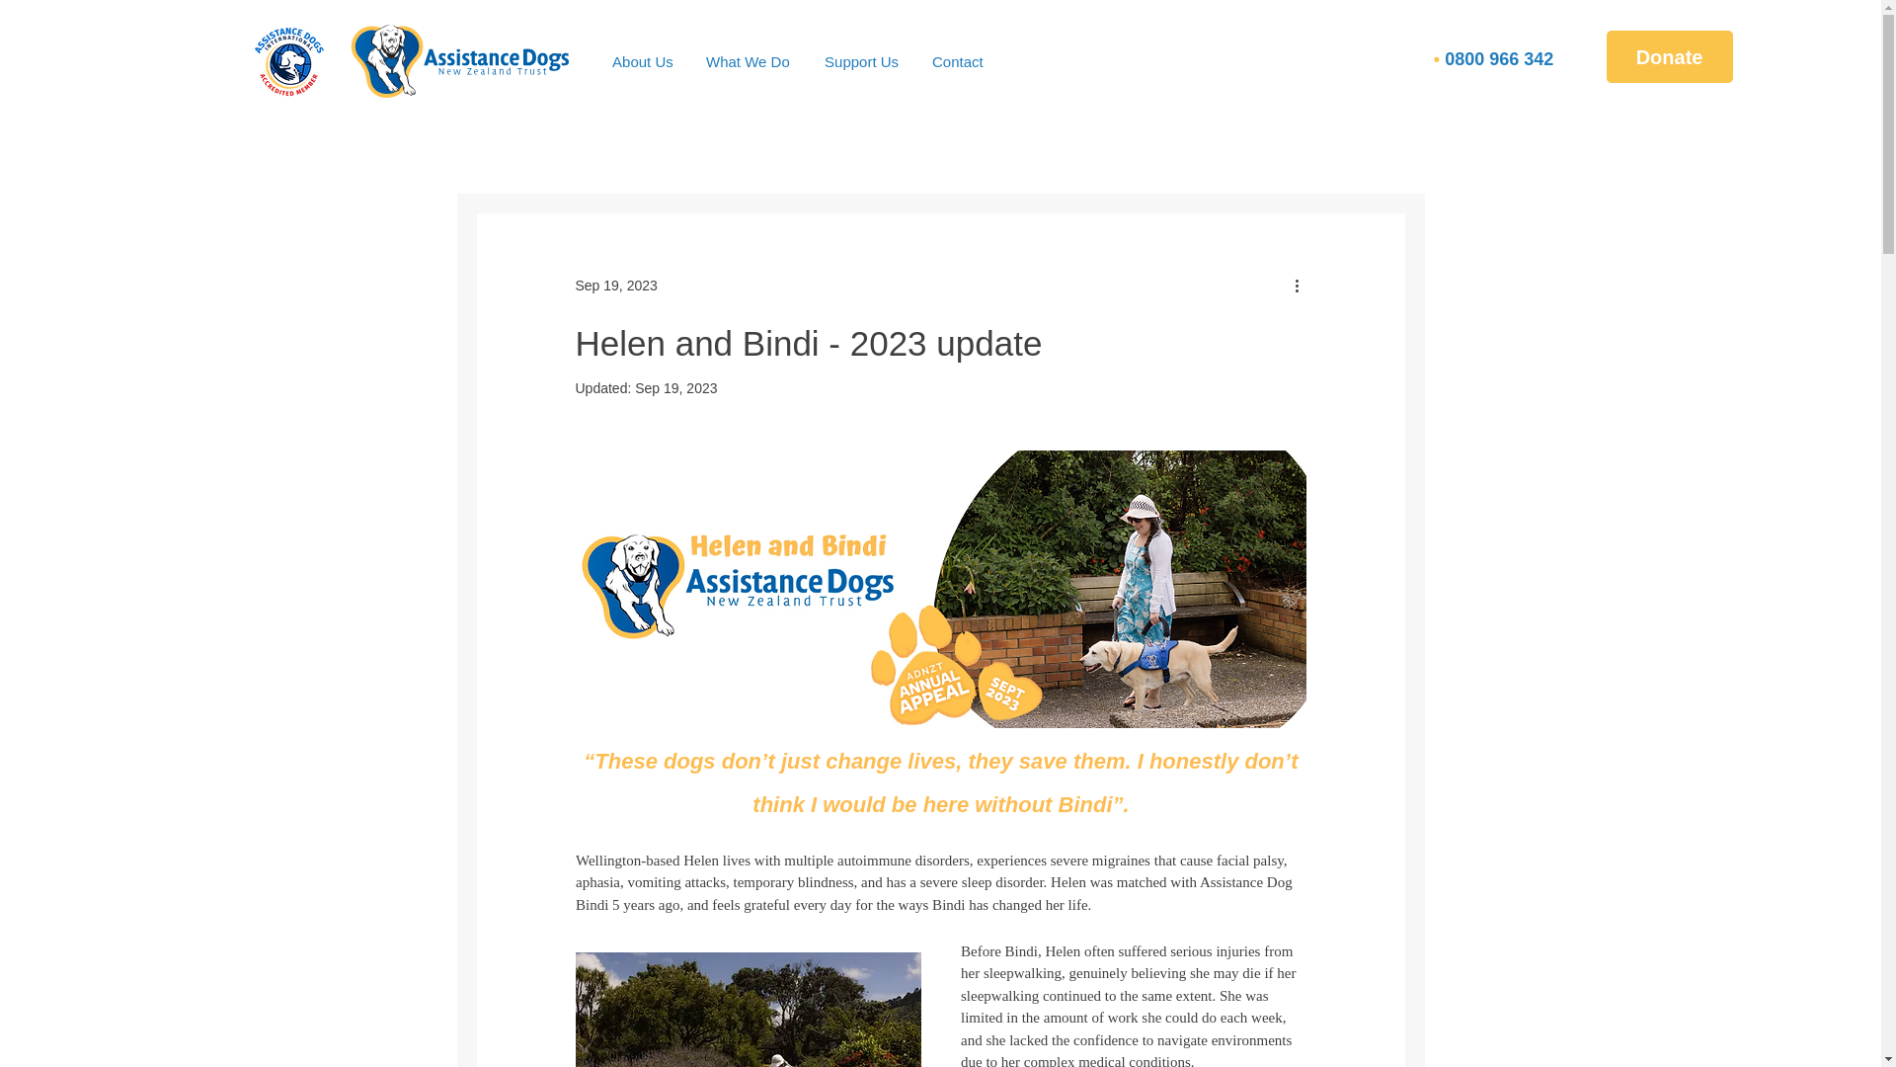 The height and width of the screenshot is (1067, 1896). Describe the element at coordinates (960, 61) in the screenshot. I see `Contact` at that location.